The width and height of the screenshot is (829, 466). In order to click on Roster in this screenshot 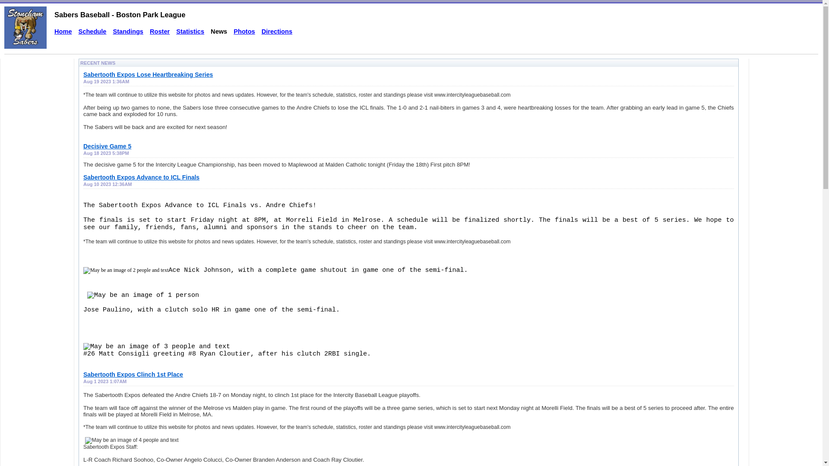, I will do `click(160, 31)`.